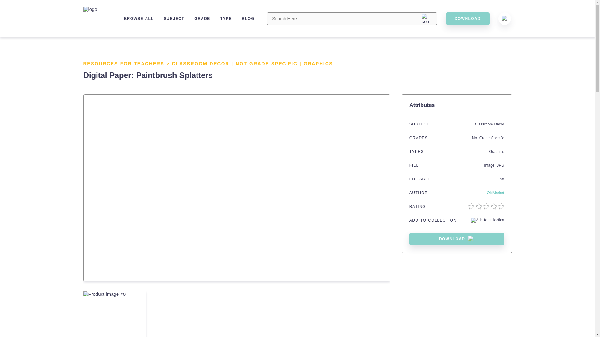 The width and height of the screenshot is (600, 337). Describe the element at coordinates (200, 63) in the screenshot. I see `CLASSROOM DECOR` at that location.